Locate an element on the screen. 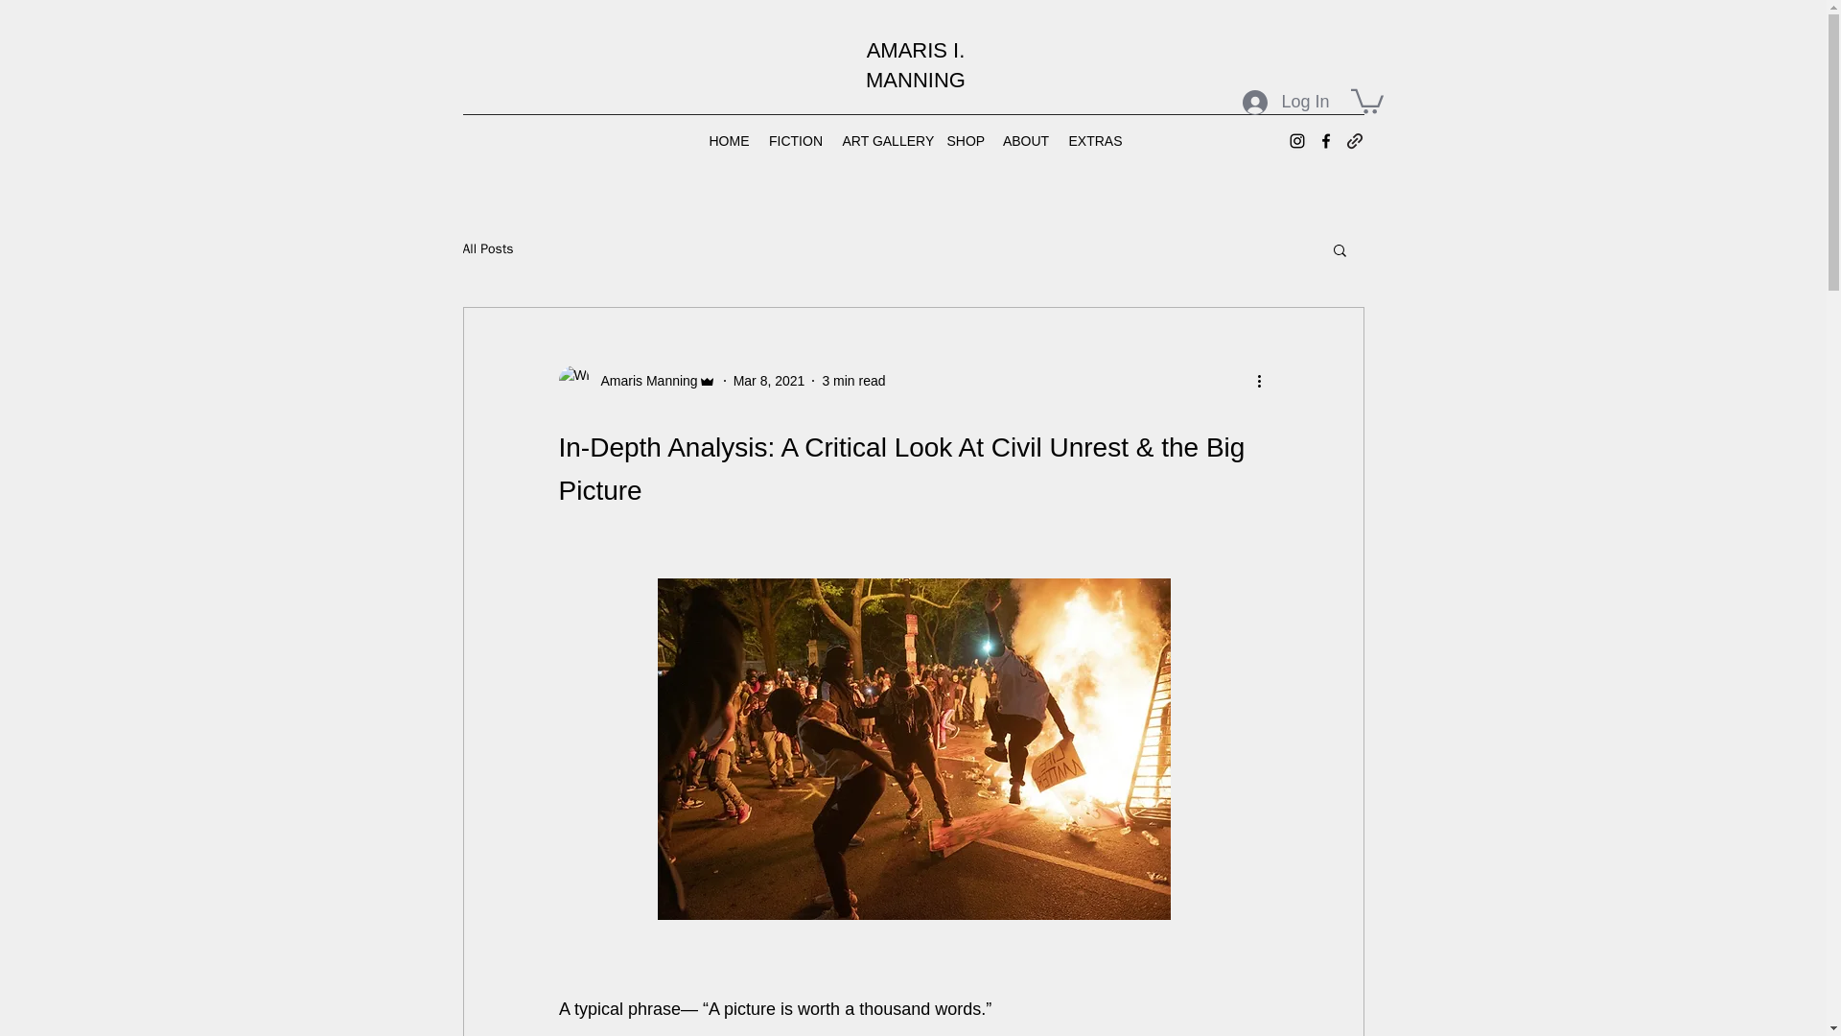 The image size is (1841, 1036). AMARIS I. MANNING is located at coordinates (915, 65).